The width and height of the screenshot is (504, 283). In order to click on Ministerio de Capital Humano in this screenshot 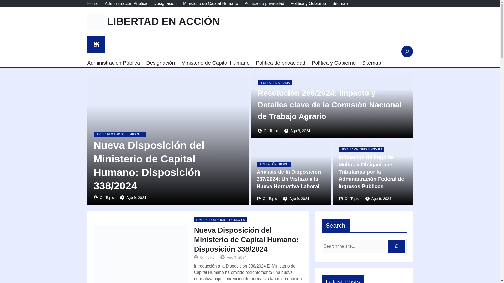, I will do `click(210, 4)`.